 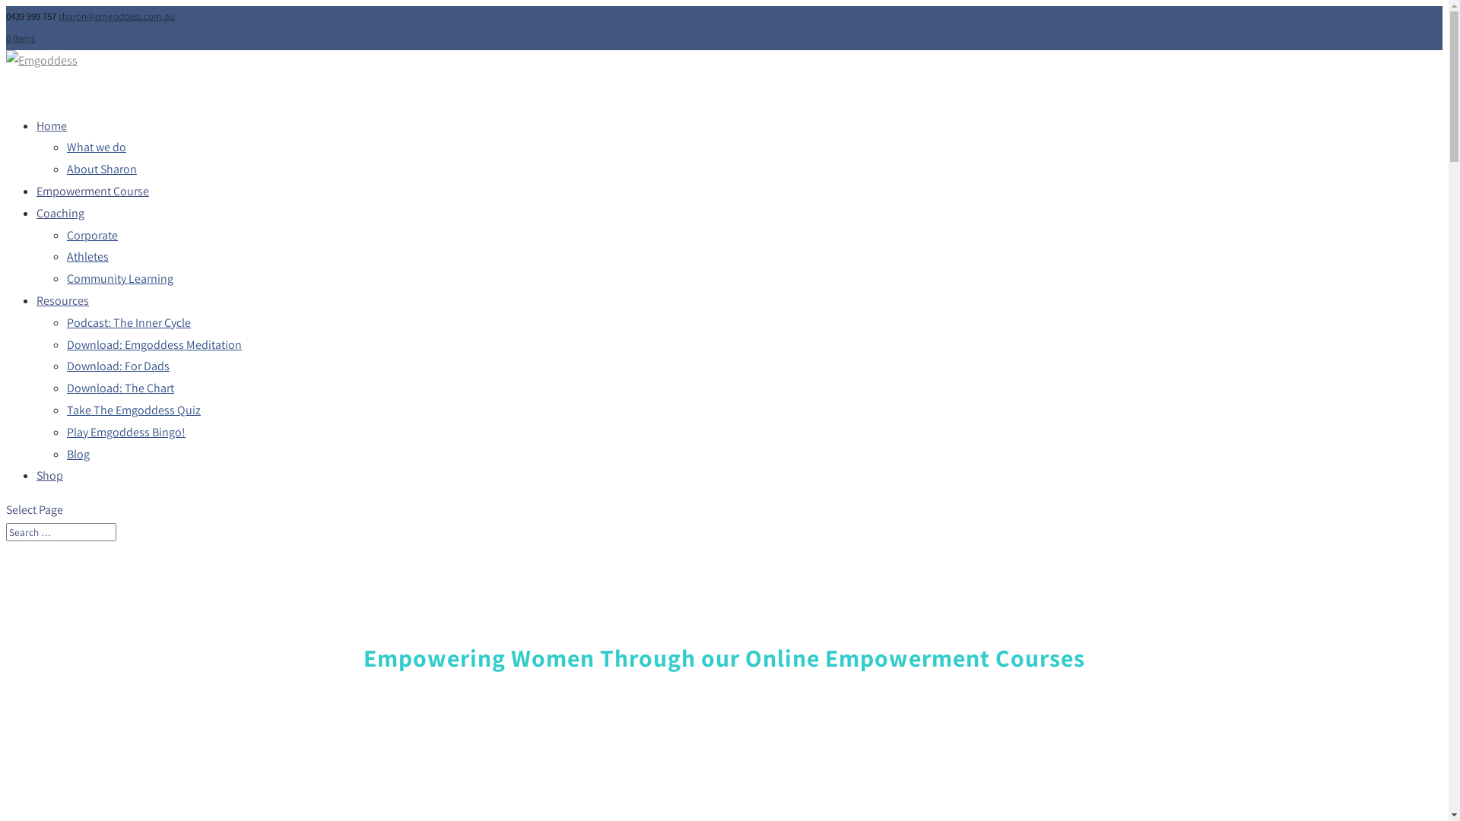 I want to click on Podcast: The Inner Cycle, so click(x=129, y=322).